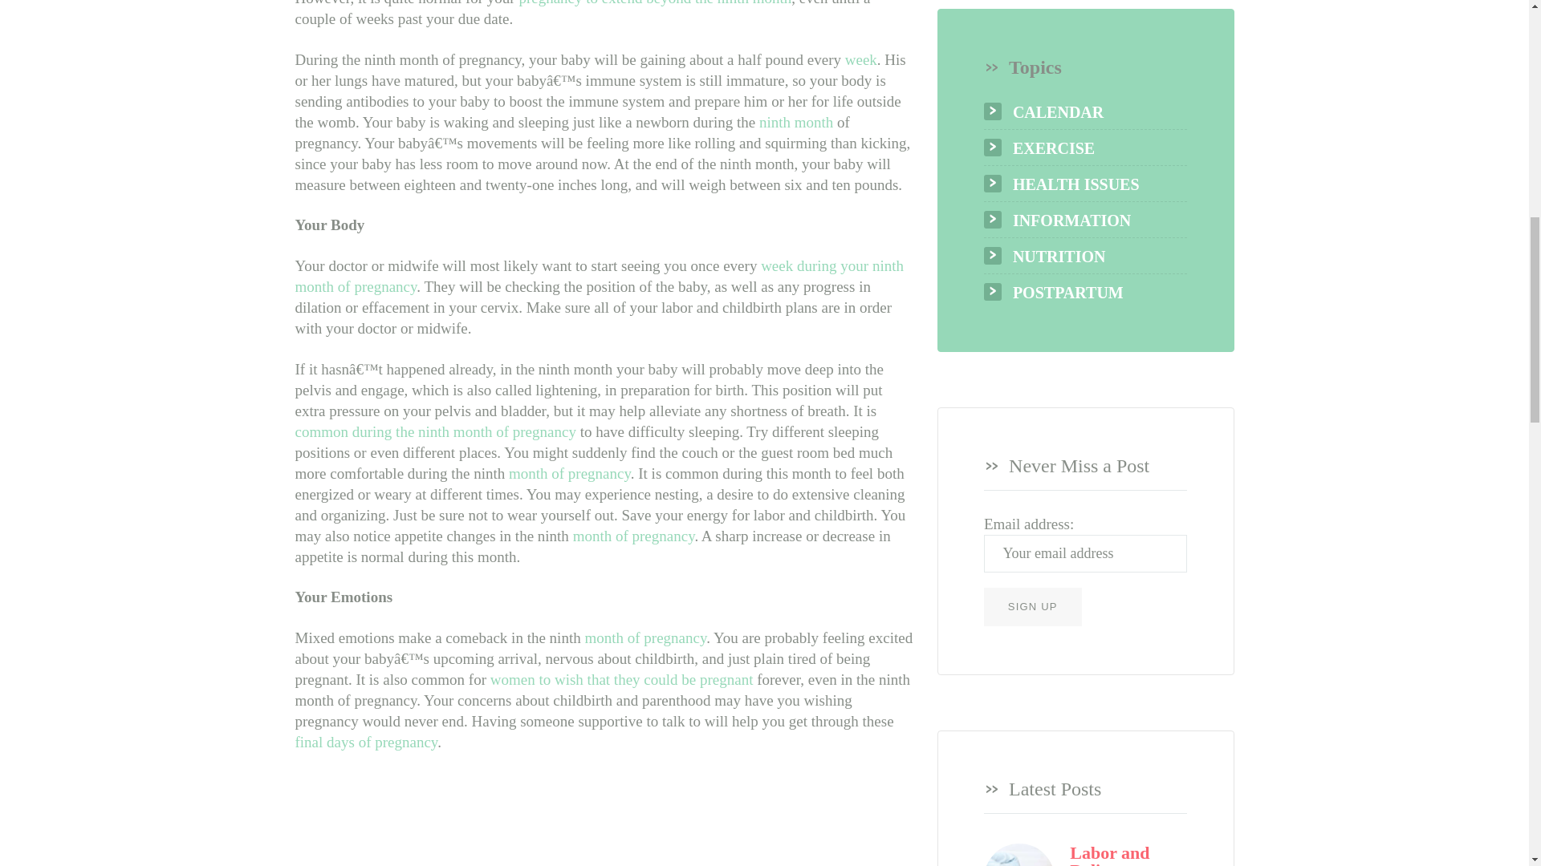 The height and width of the screenshot is (866, 1541). What do you see at coordinates (860, 59) in the screenshot?
I see `week` at bounding box center [860, 59].